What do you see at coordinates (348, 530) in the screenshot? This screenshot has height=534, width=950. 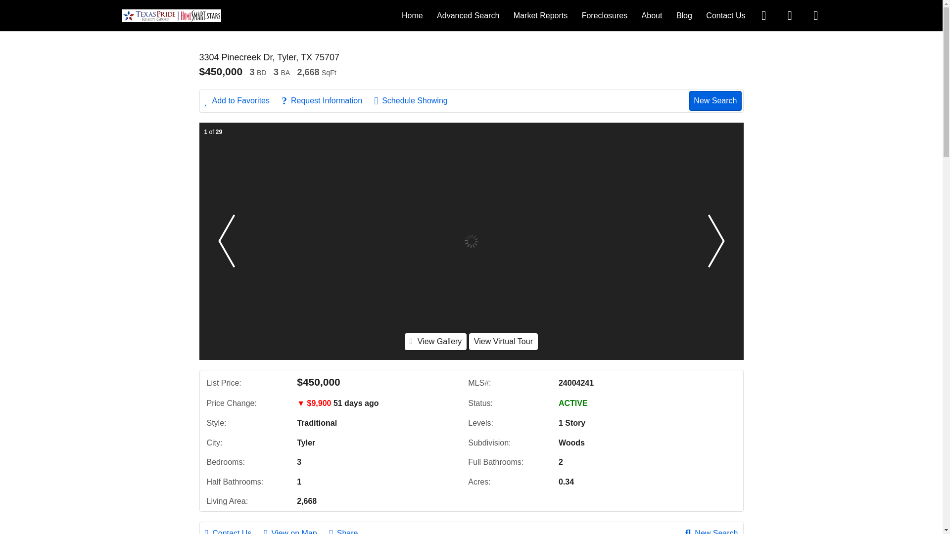 I see `Share` at bounding box center [348, 530].